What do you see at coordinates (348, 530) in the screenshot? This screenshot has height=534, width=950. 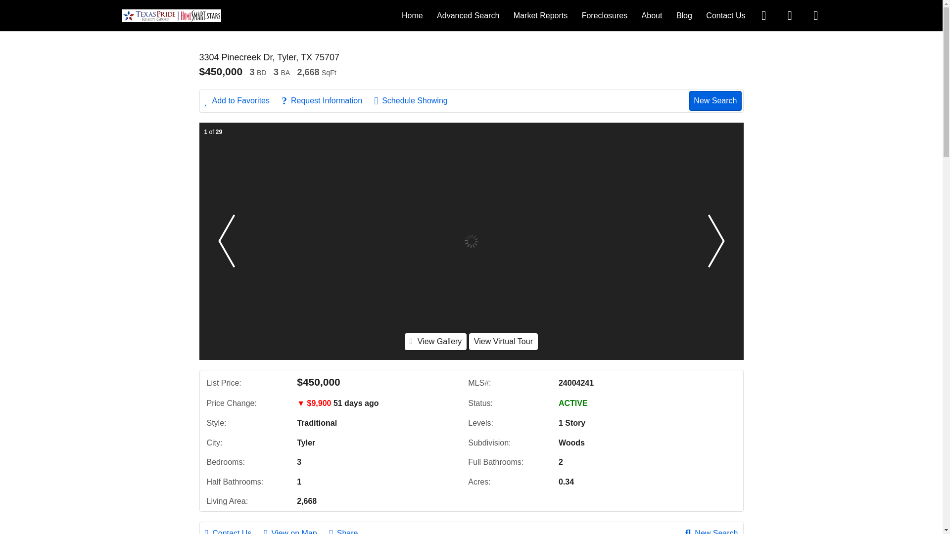 I see `Share` at bounding box center [348, 530].